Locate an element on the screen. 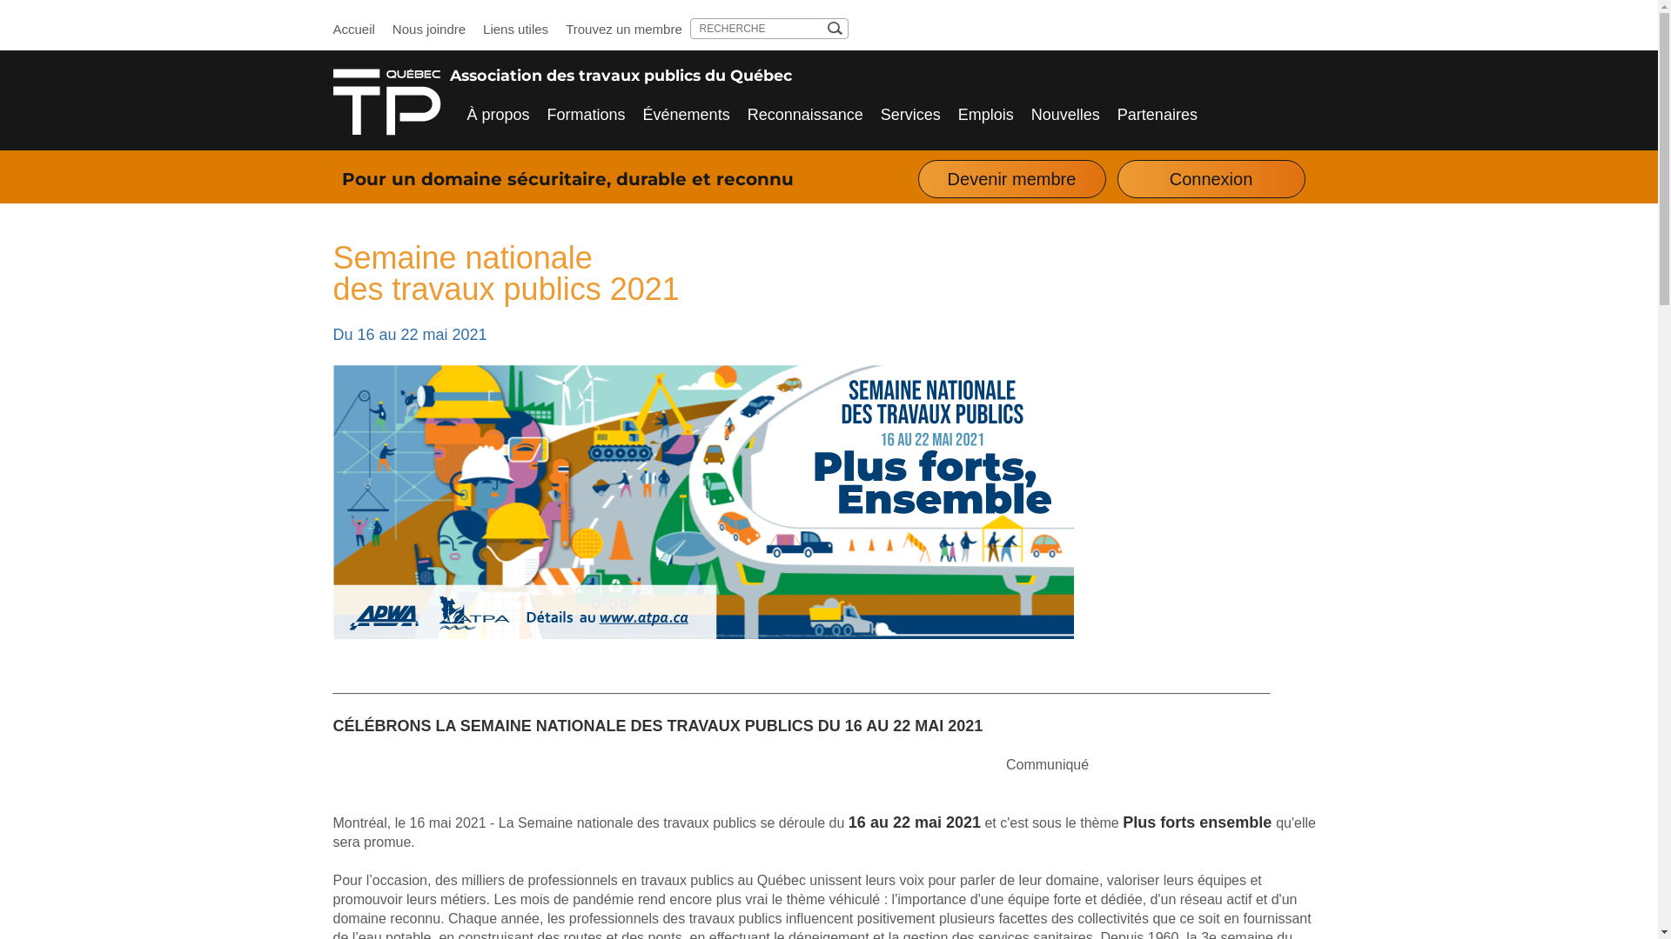 Image resolution: width=1671 pixels, height=939 pixels. Formations is located at coordinates (587, 115).